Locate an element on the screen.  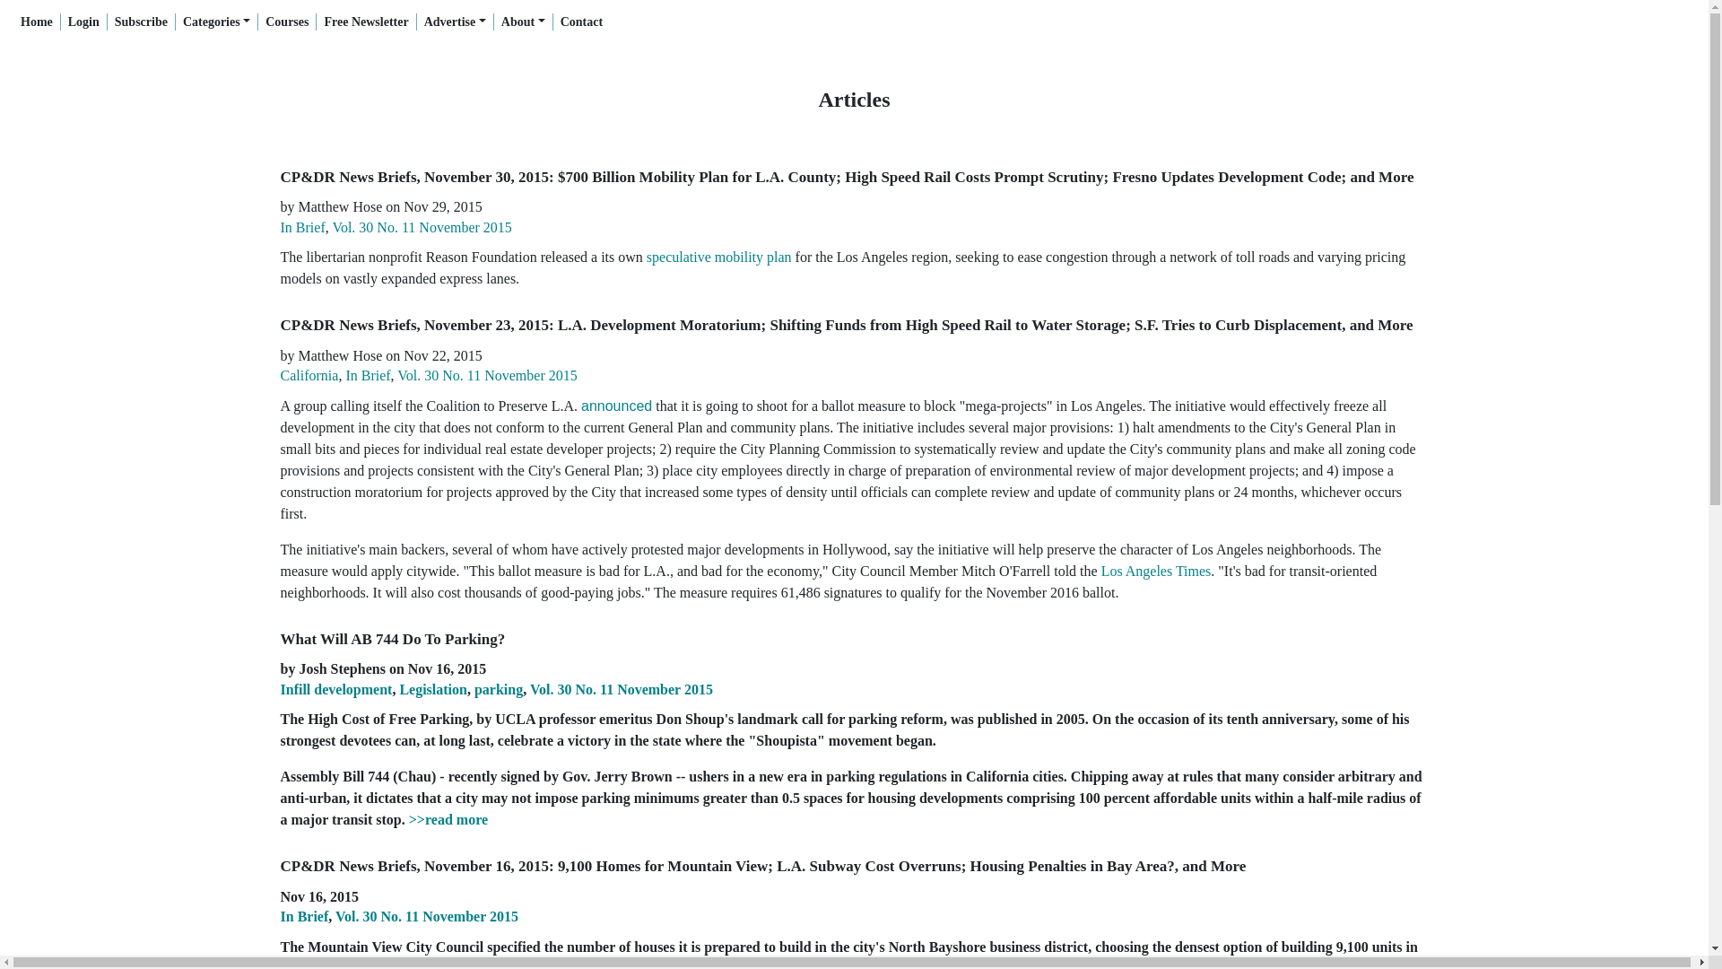
About is located at coordinates (524, 22).